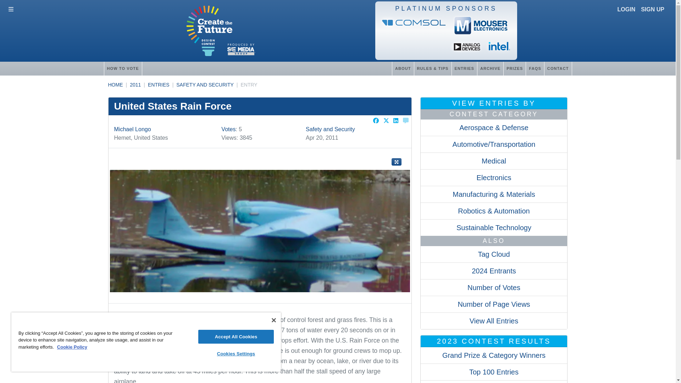 The image size is (681, 383). I want to click on HOME, so click(115, 85).